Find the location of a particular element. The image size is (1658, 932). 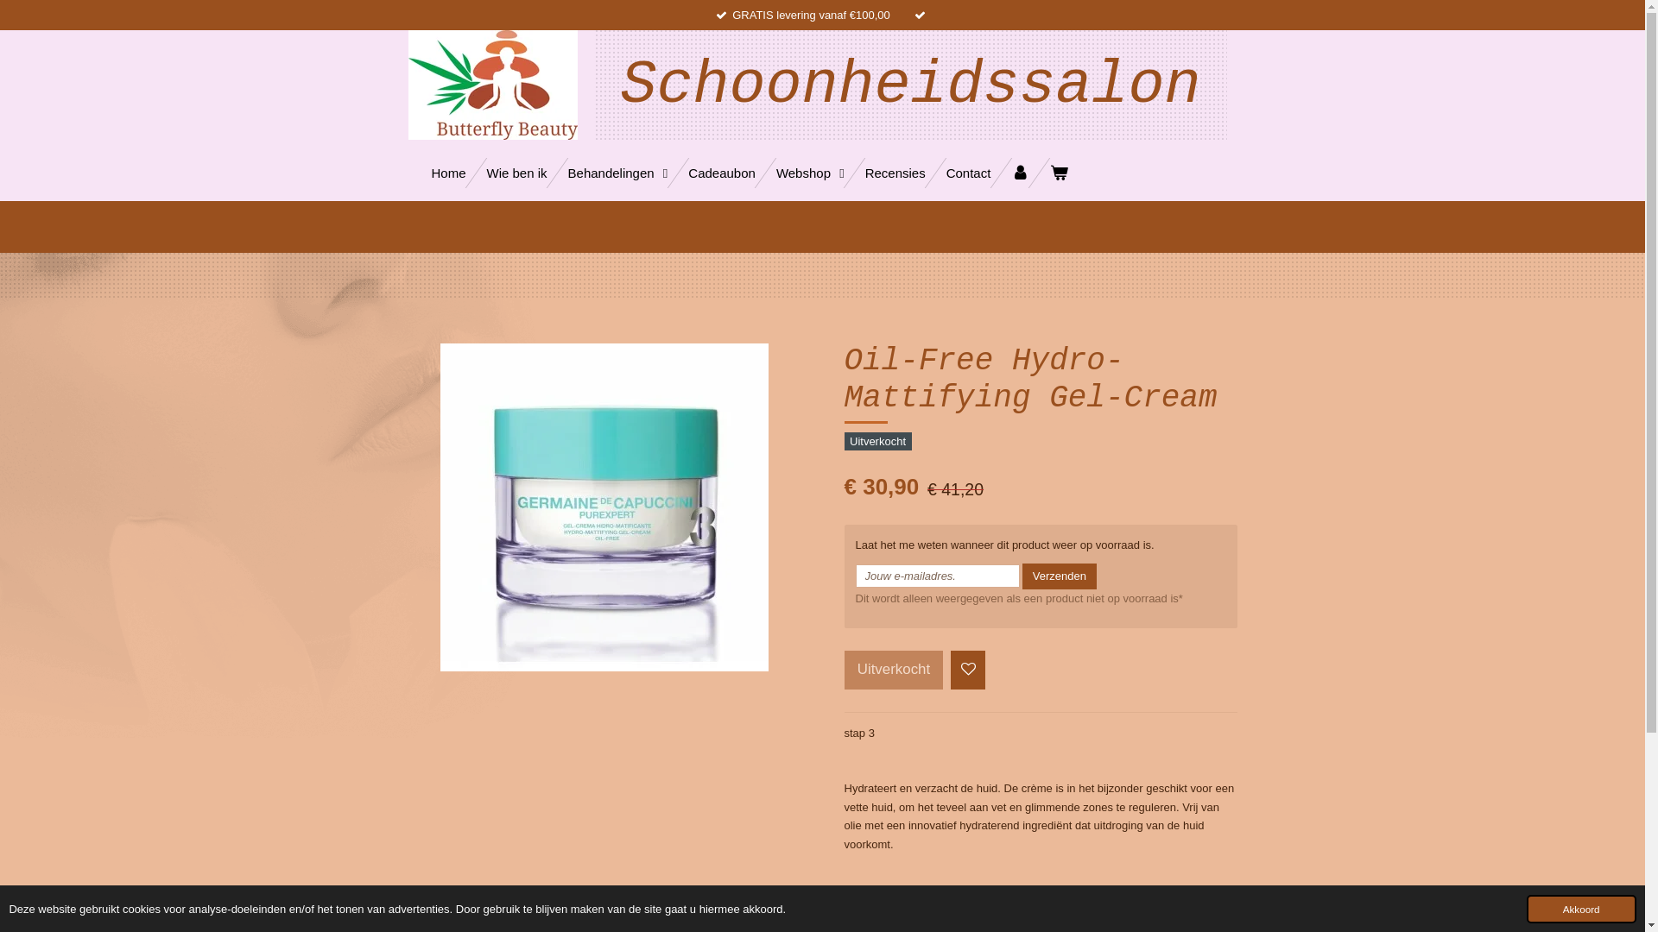

Schoonheidssalon is located at coordinates (910, 94).